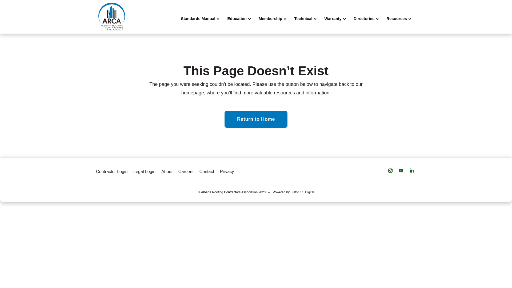 The height and width of the screenshot is (288, 512). I want to click on Contractor Login, so click(112, 171).